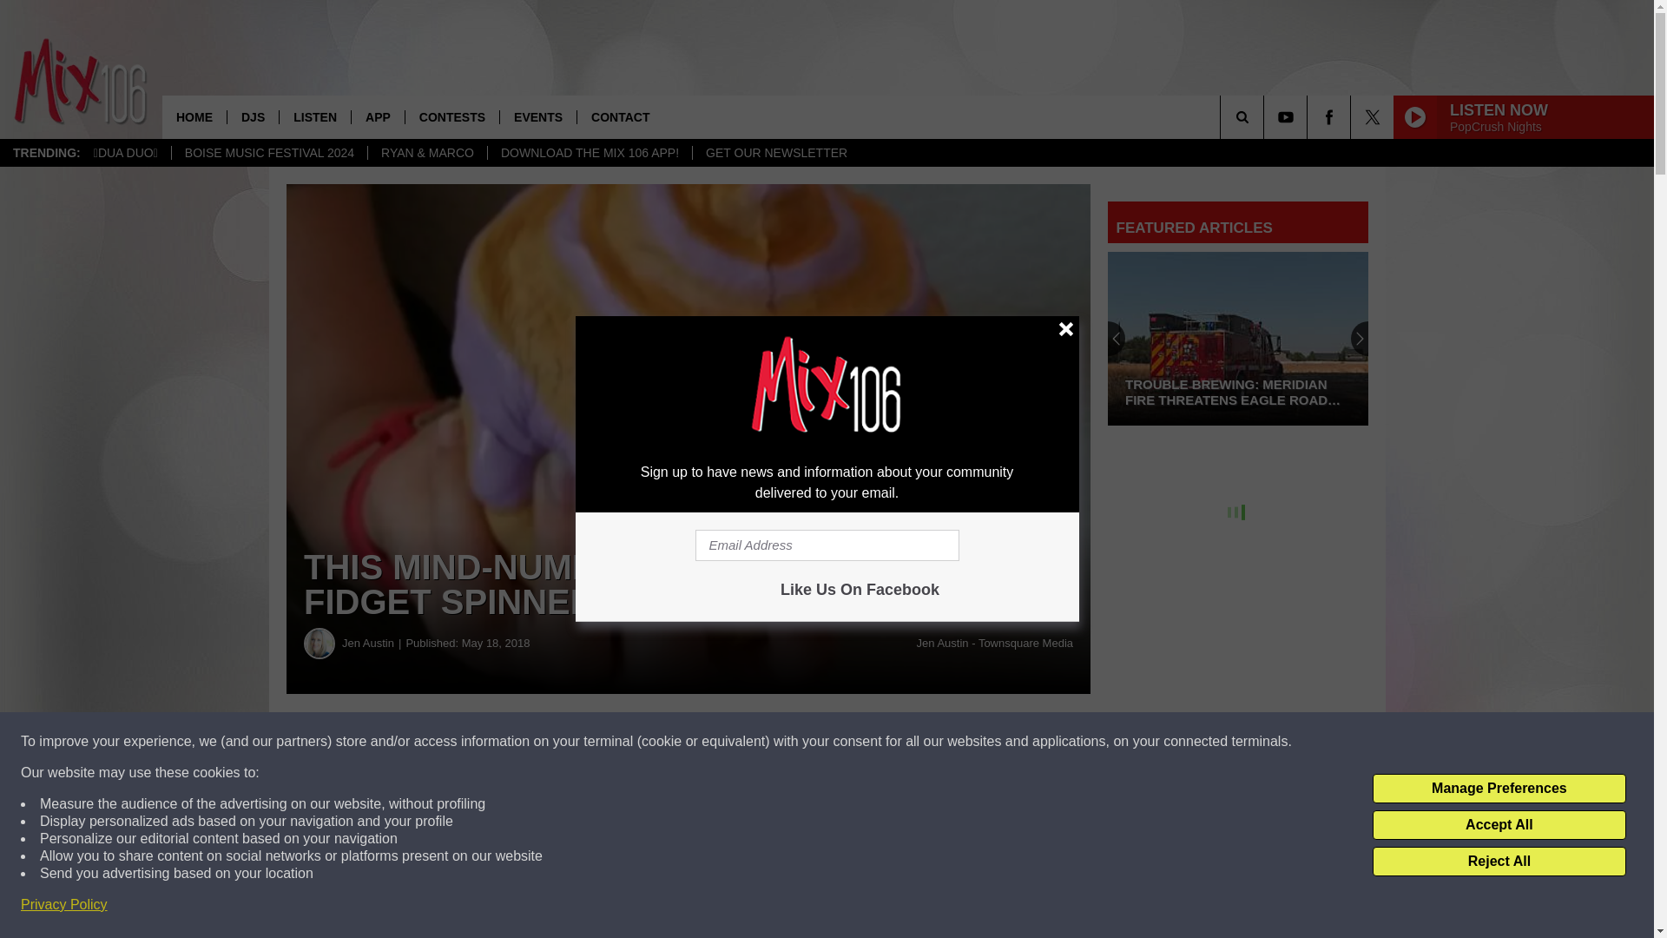 This screenshot has height=938, width=1667. I want to click on LISTEN, so click(314, 116).